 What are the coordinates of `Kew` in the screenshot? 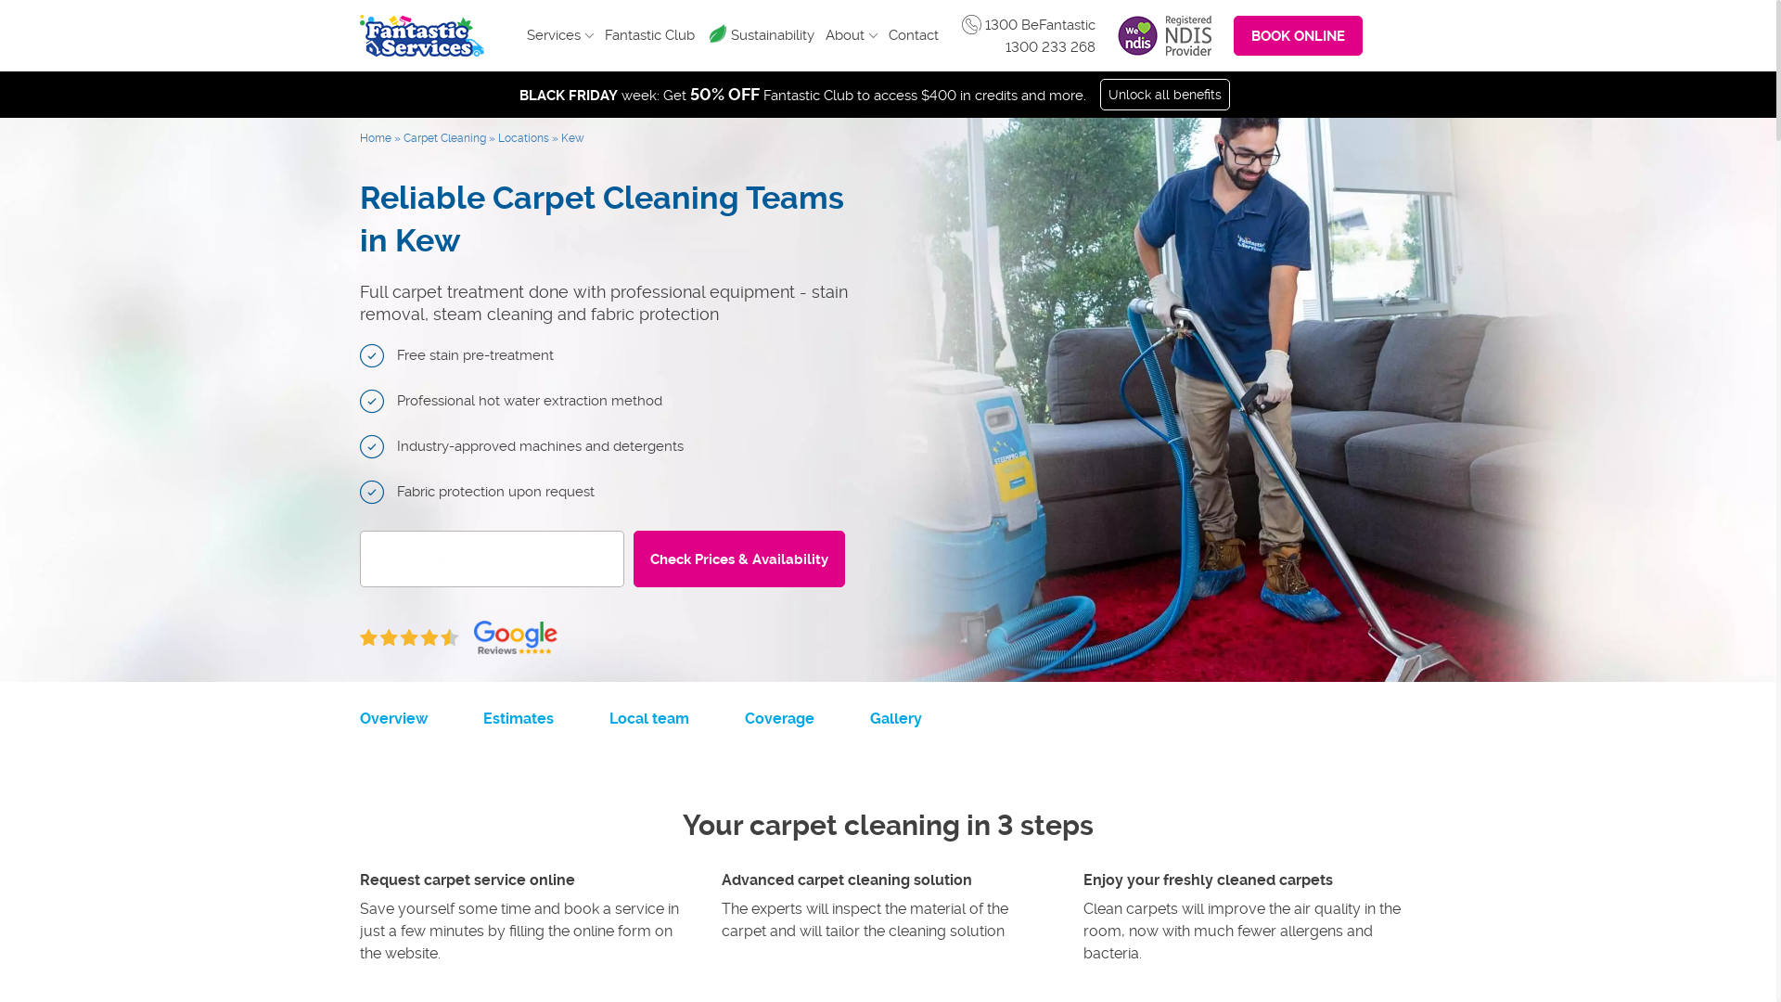 It's located at (571, 137).